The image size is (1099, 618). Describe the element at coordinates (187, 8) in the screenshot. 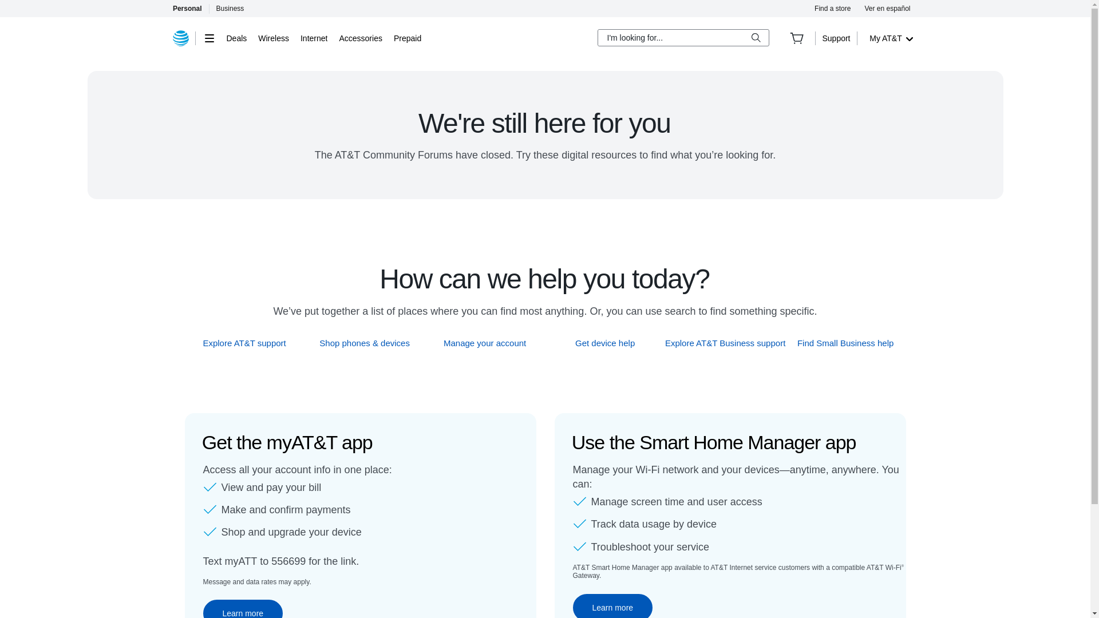

I see `Personal` at that location.